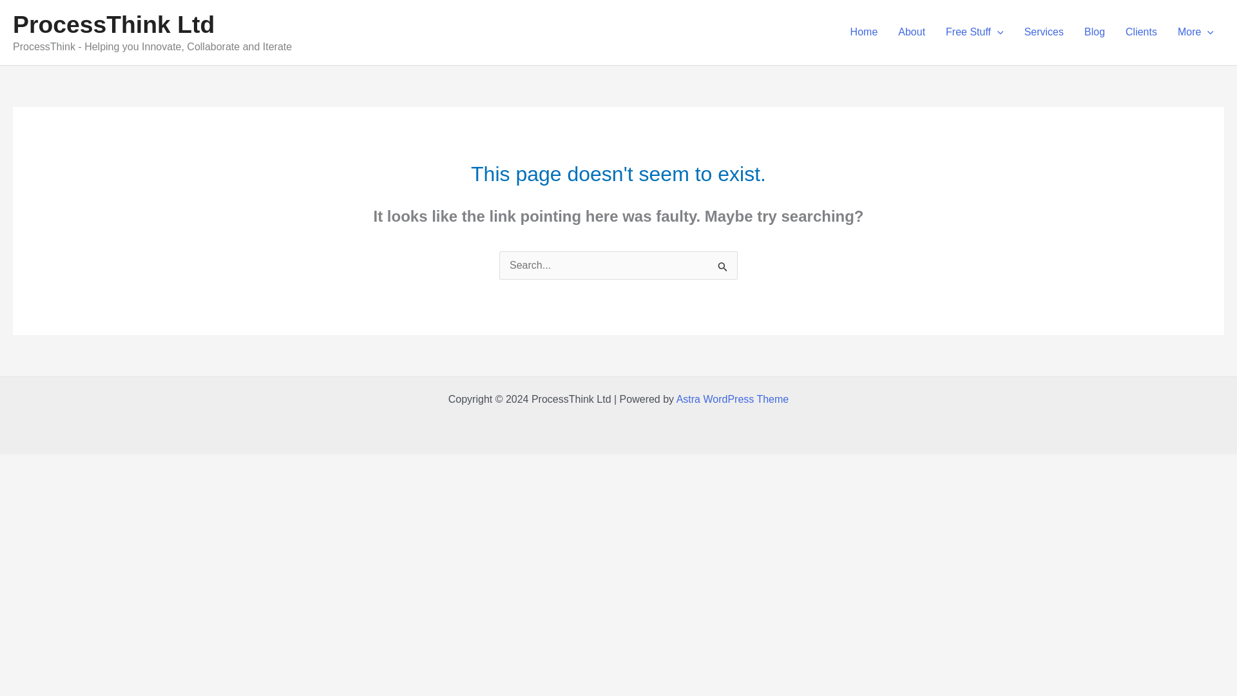  Describe the element at coordinates (723, 269) in the screenshot. I see `Search` at that location.